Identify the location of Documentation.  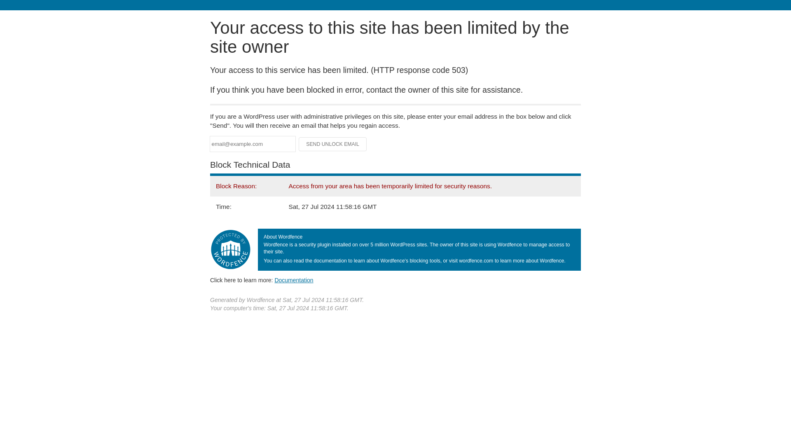
(294, 280).